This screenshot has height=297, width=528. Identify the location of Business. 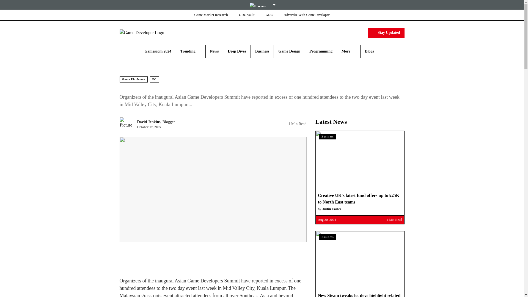
(262, 51).